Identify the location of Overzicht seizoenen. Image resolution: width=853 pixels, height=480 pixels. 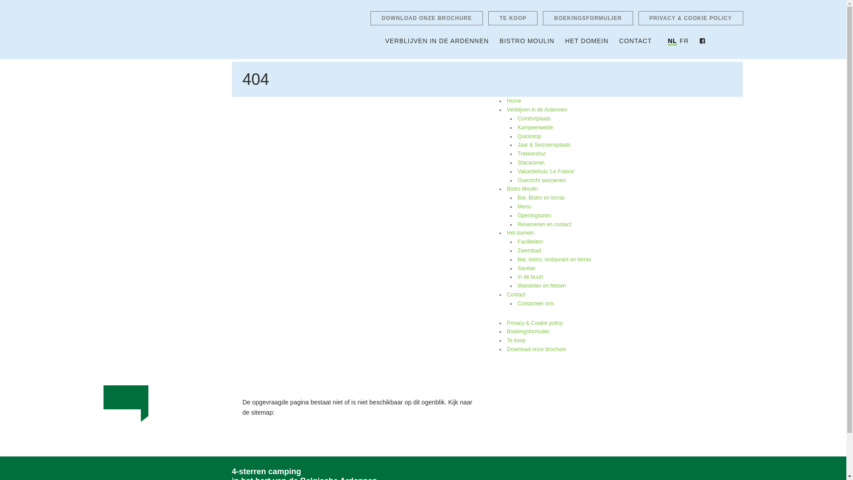
(542, 180).